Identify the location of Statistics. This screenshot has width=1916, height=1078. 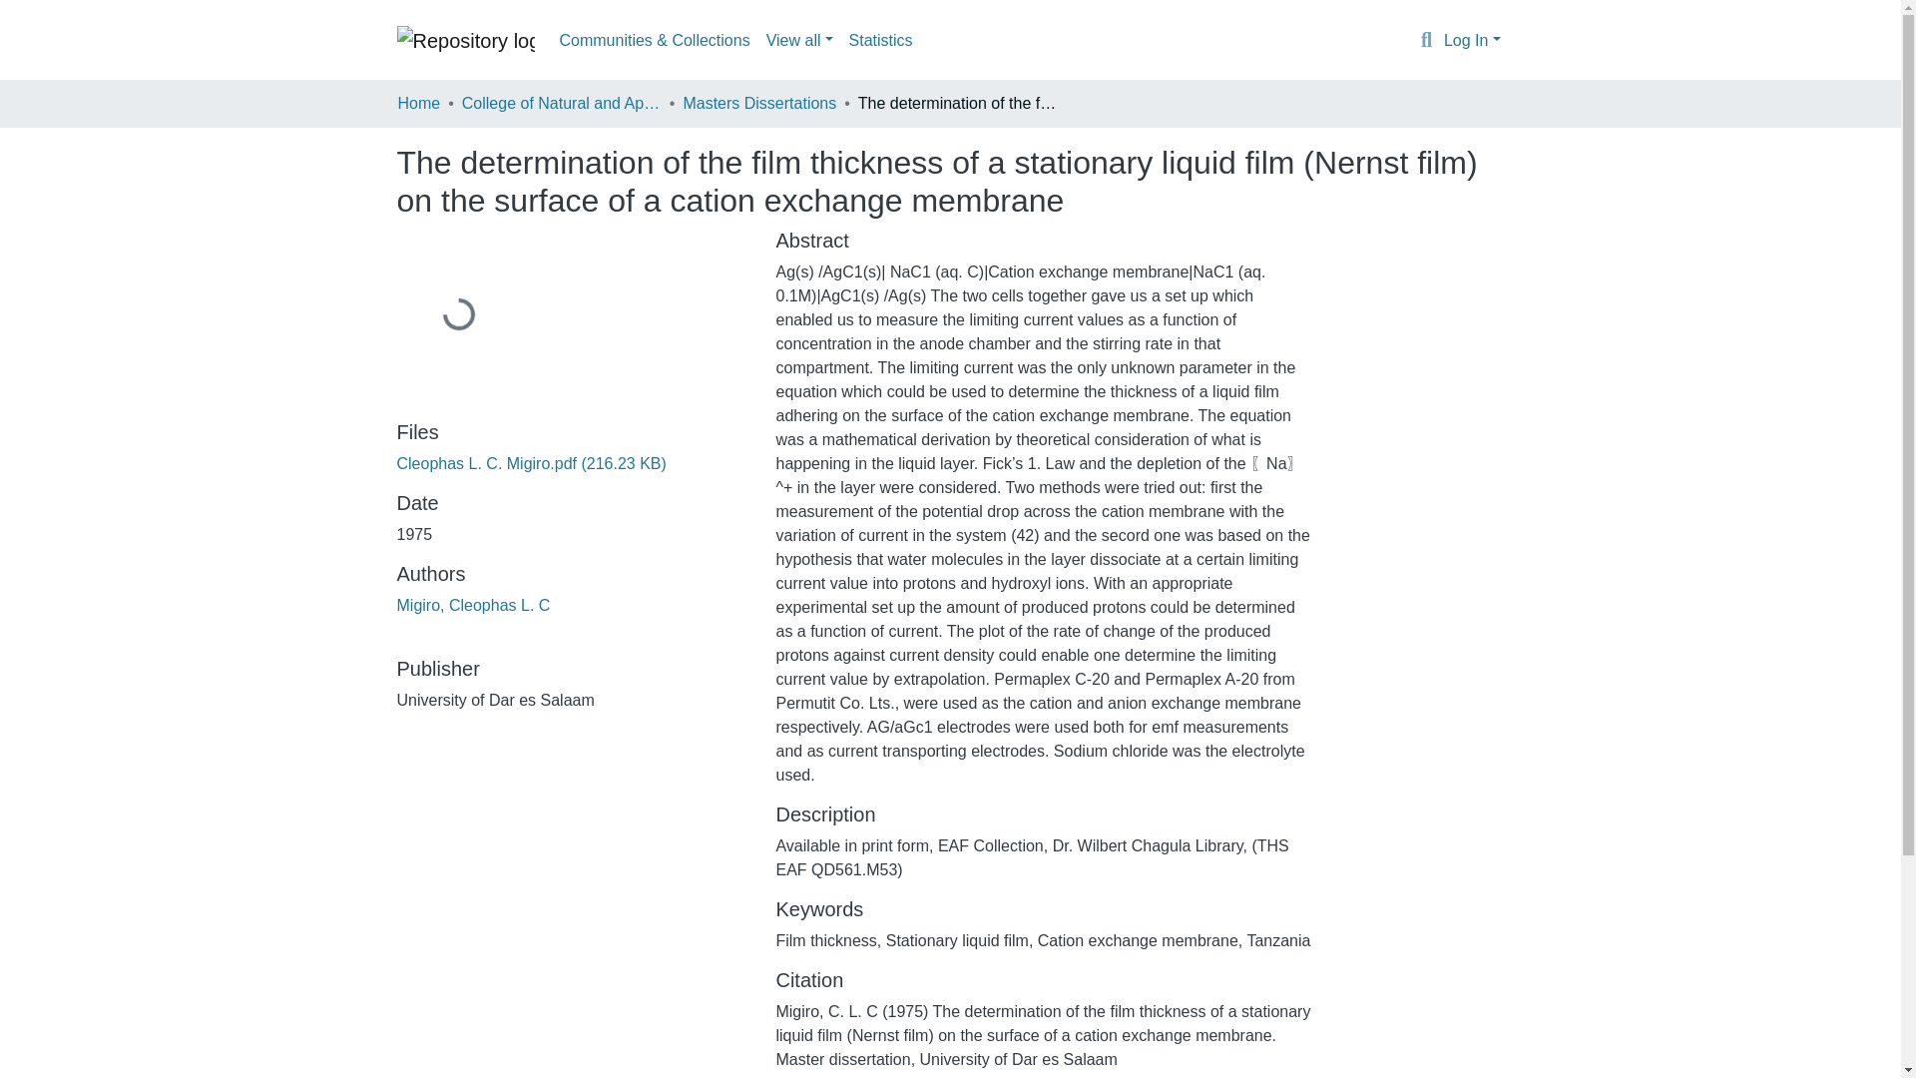
(880, 40).